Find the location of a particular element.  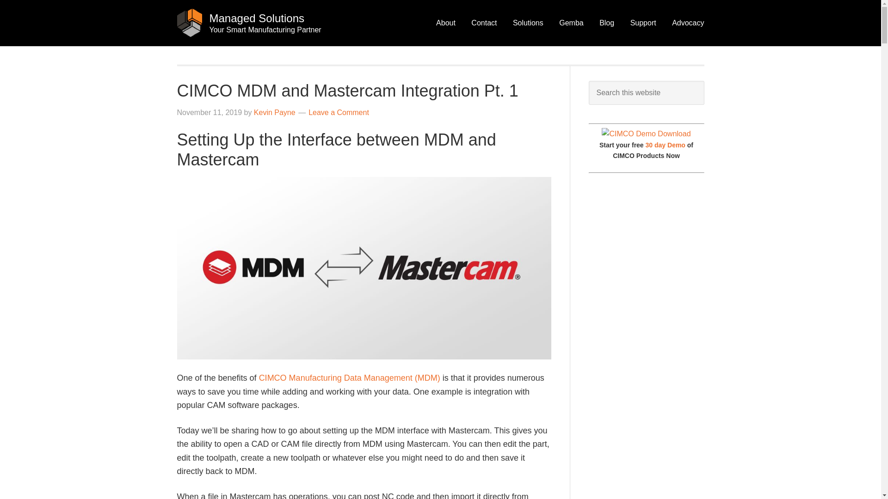

About is located at coordinates (445, 23).